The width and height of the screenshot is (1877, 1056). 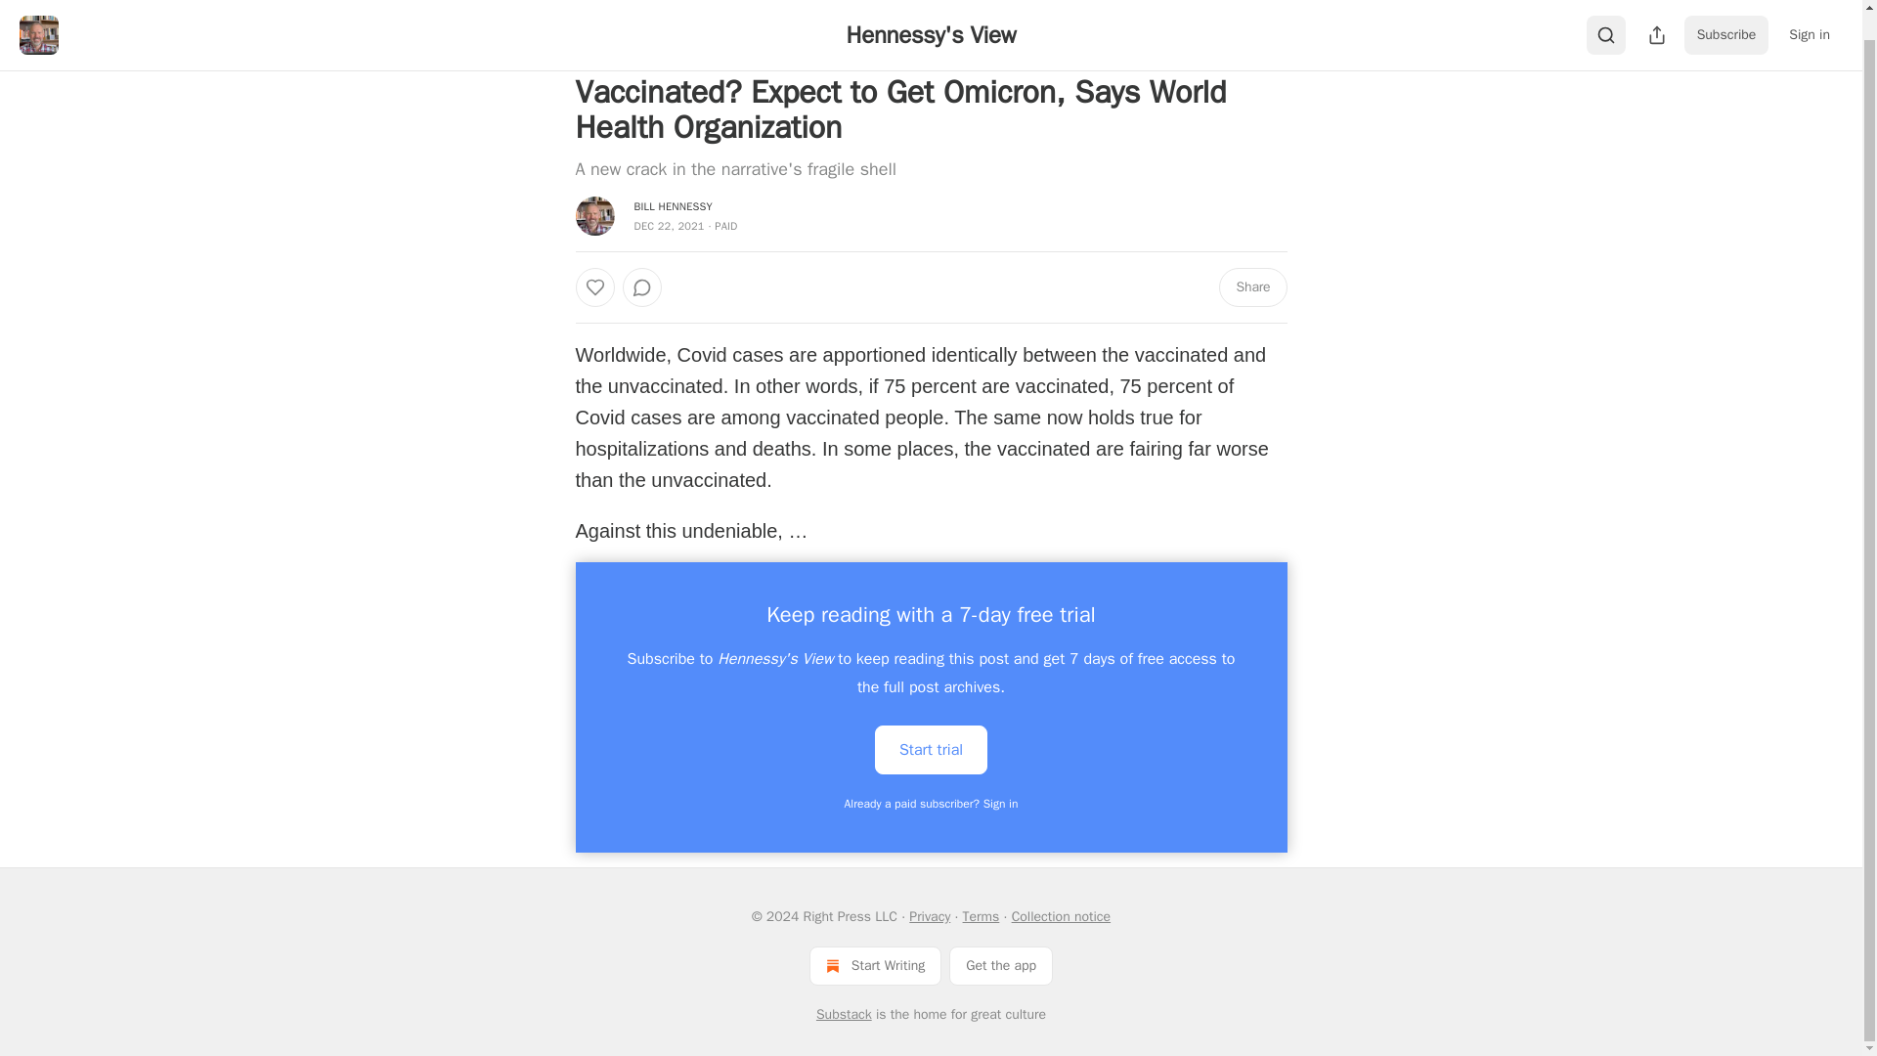 I want to click on Substack, so click(x=845, y=1015).